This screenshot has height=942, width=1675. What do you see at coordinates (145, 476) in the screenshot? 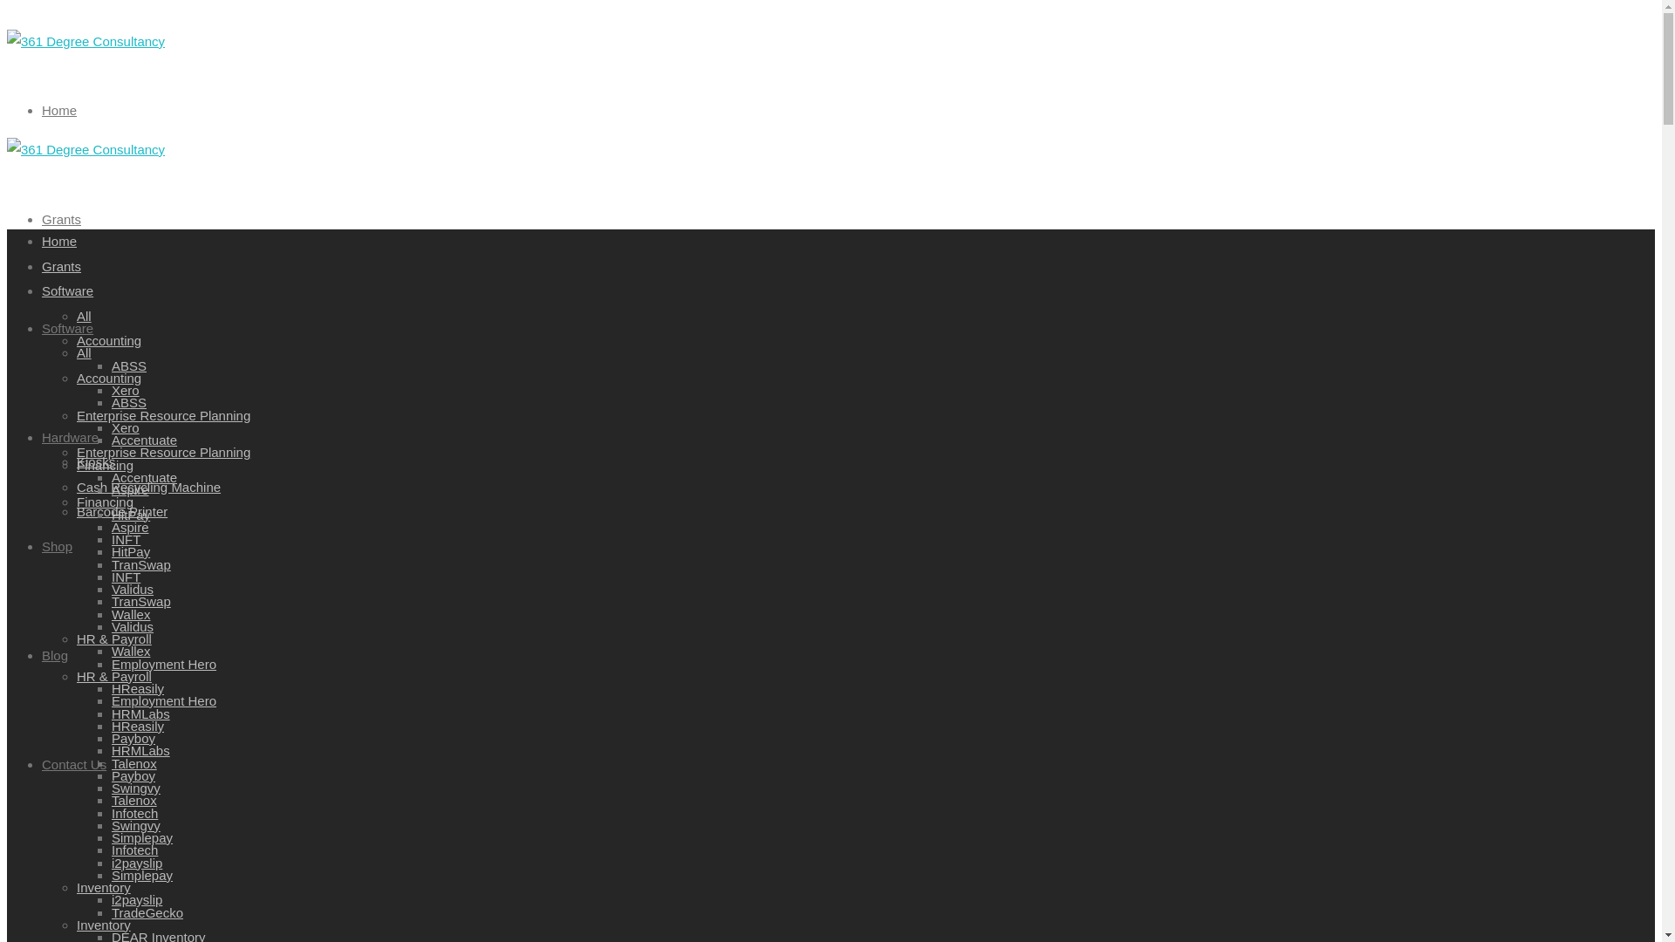
I see `Accentuate` at bounding box center [145, 476].